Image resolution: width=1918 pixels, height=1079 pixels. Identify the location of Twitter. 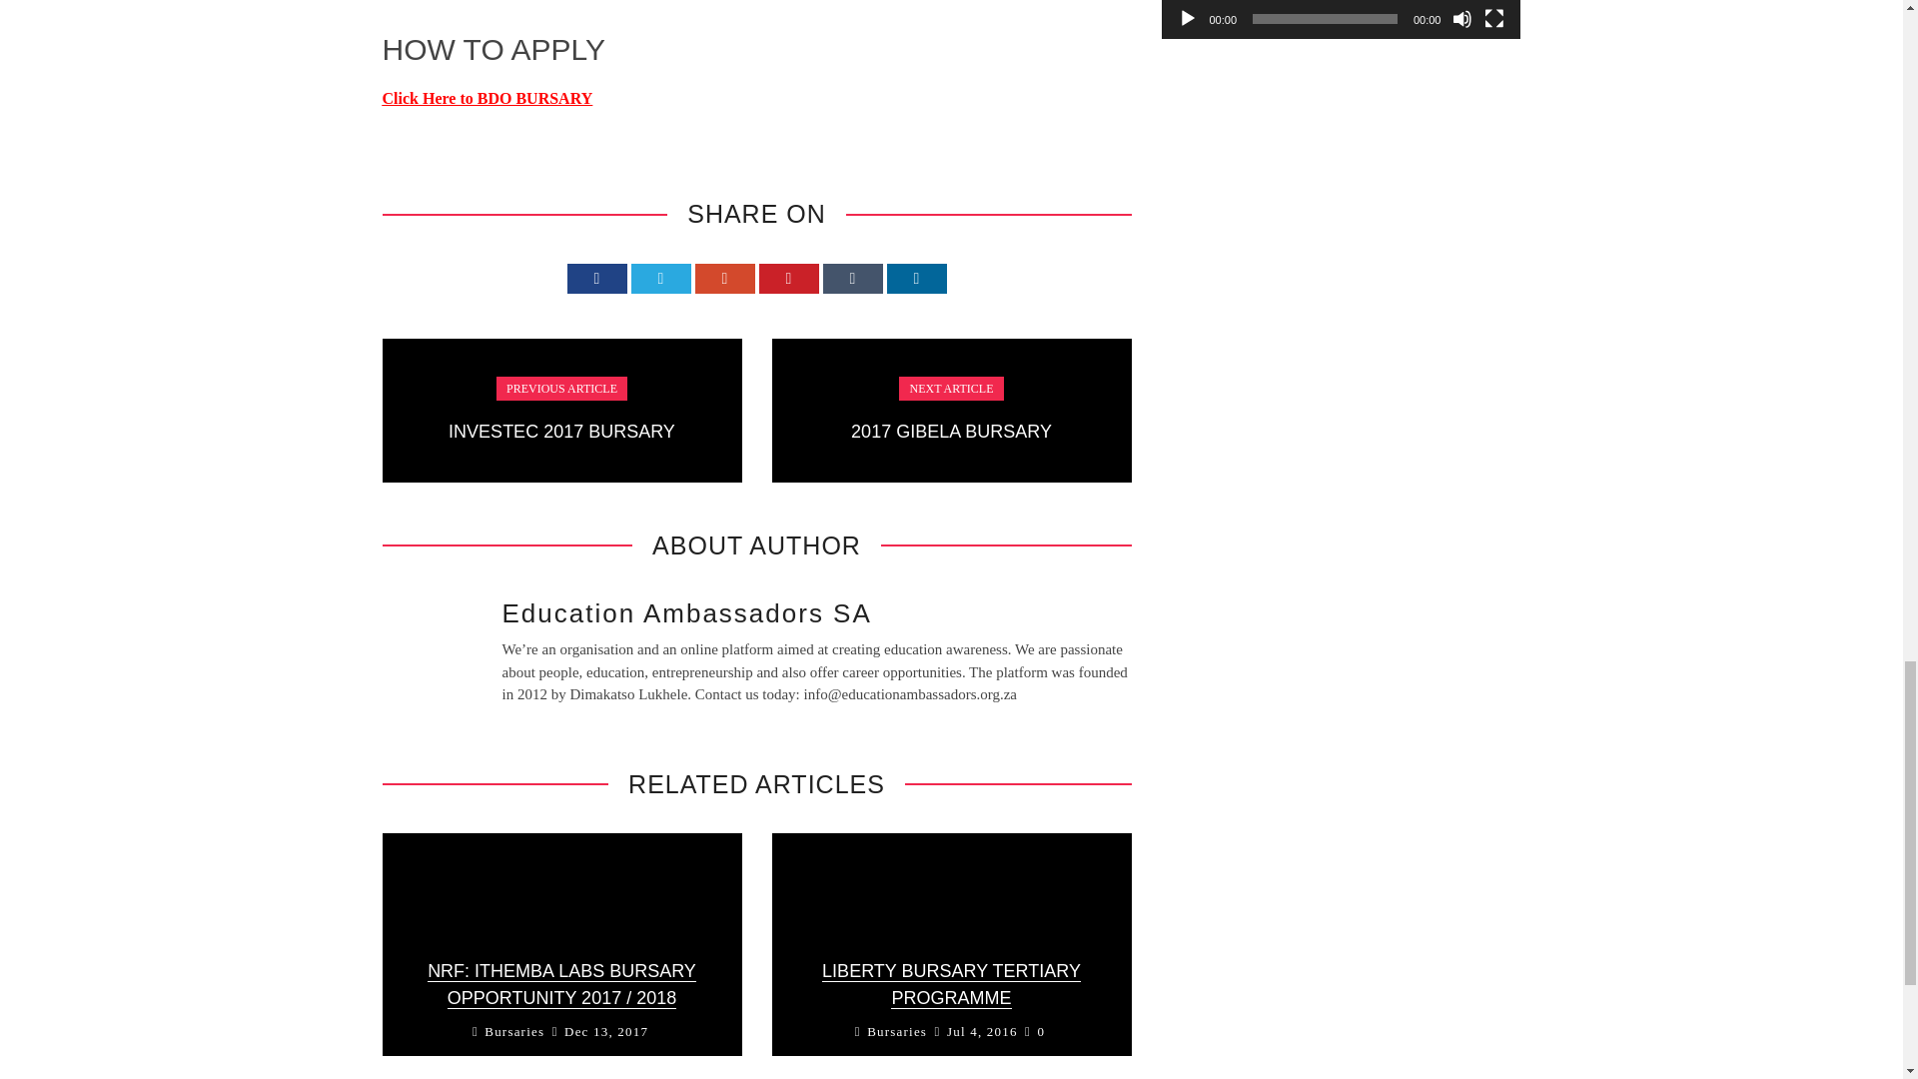
(660, 278).